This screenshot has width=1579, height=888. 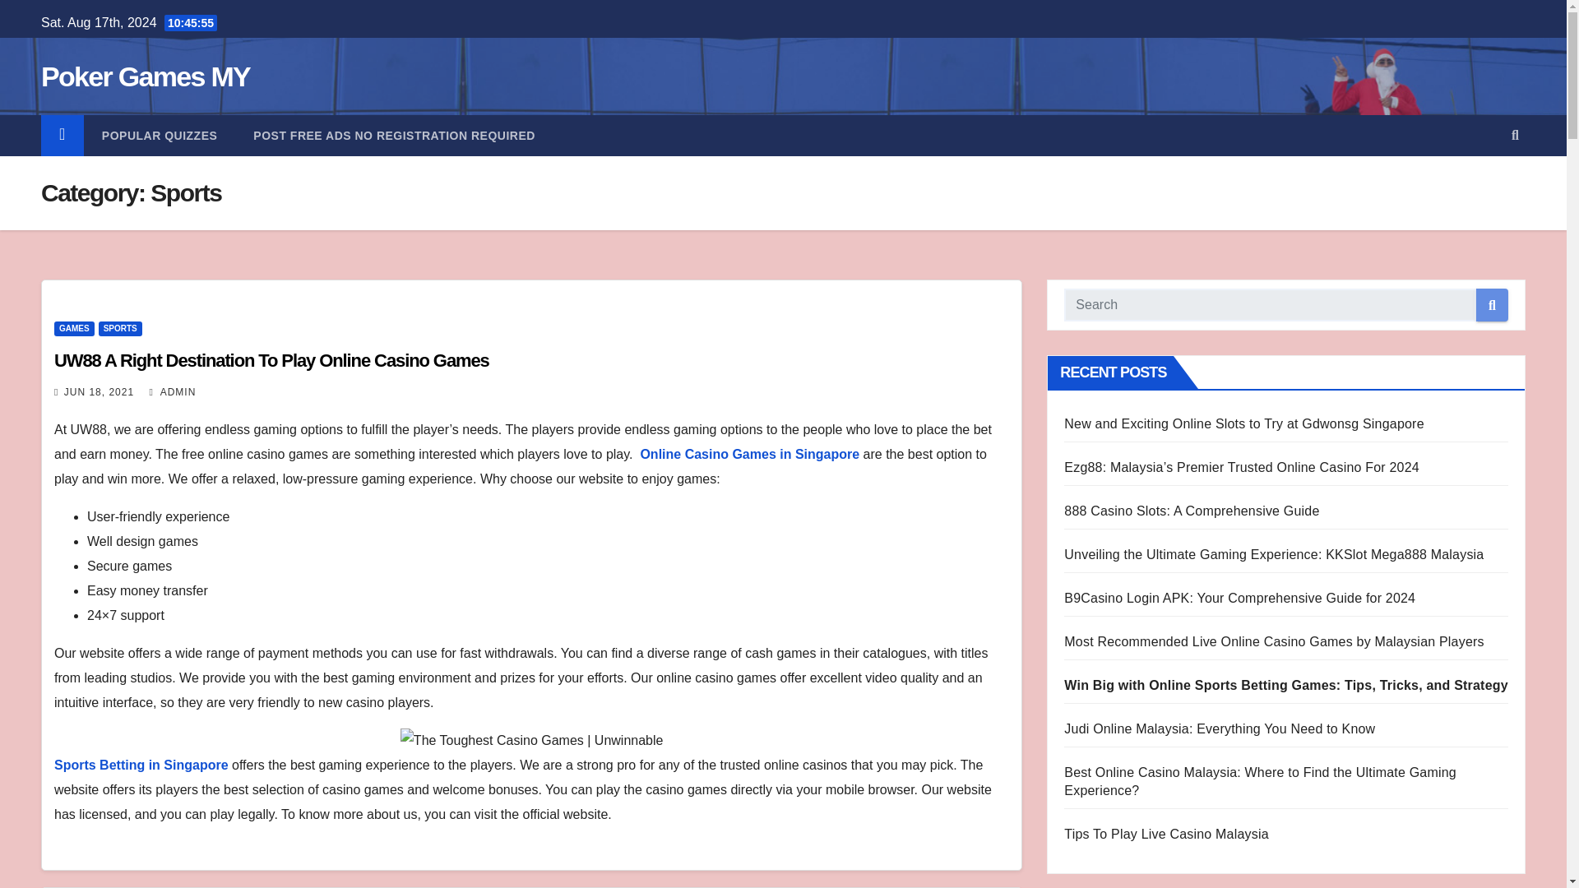 What do you see at coordinates (120, 329) in the screenshot?
I see `SPORTS` at bounding box center [120, 329].